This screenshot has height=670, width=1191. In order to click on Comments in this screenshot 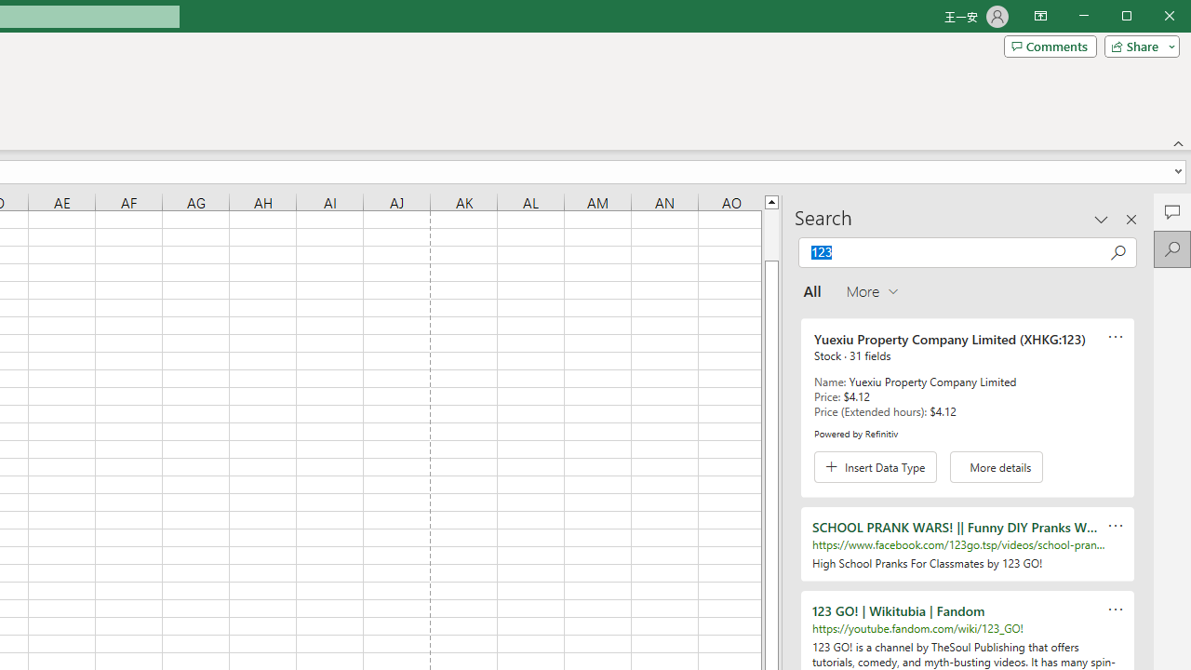, I will do `click(1172, 212)`.